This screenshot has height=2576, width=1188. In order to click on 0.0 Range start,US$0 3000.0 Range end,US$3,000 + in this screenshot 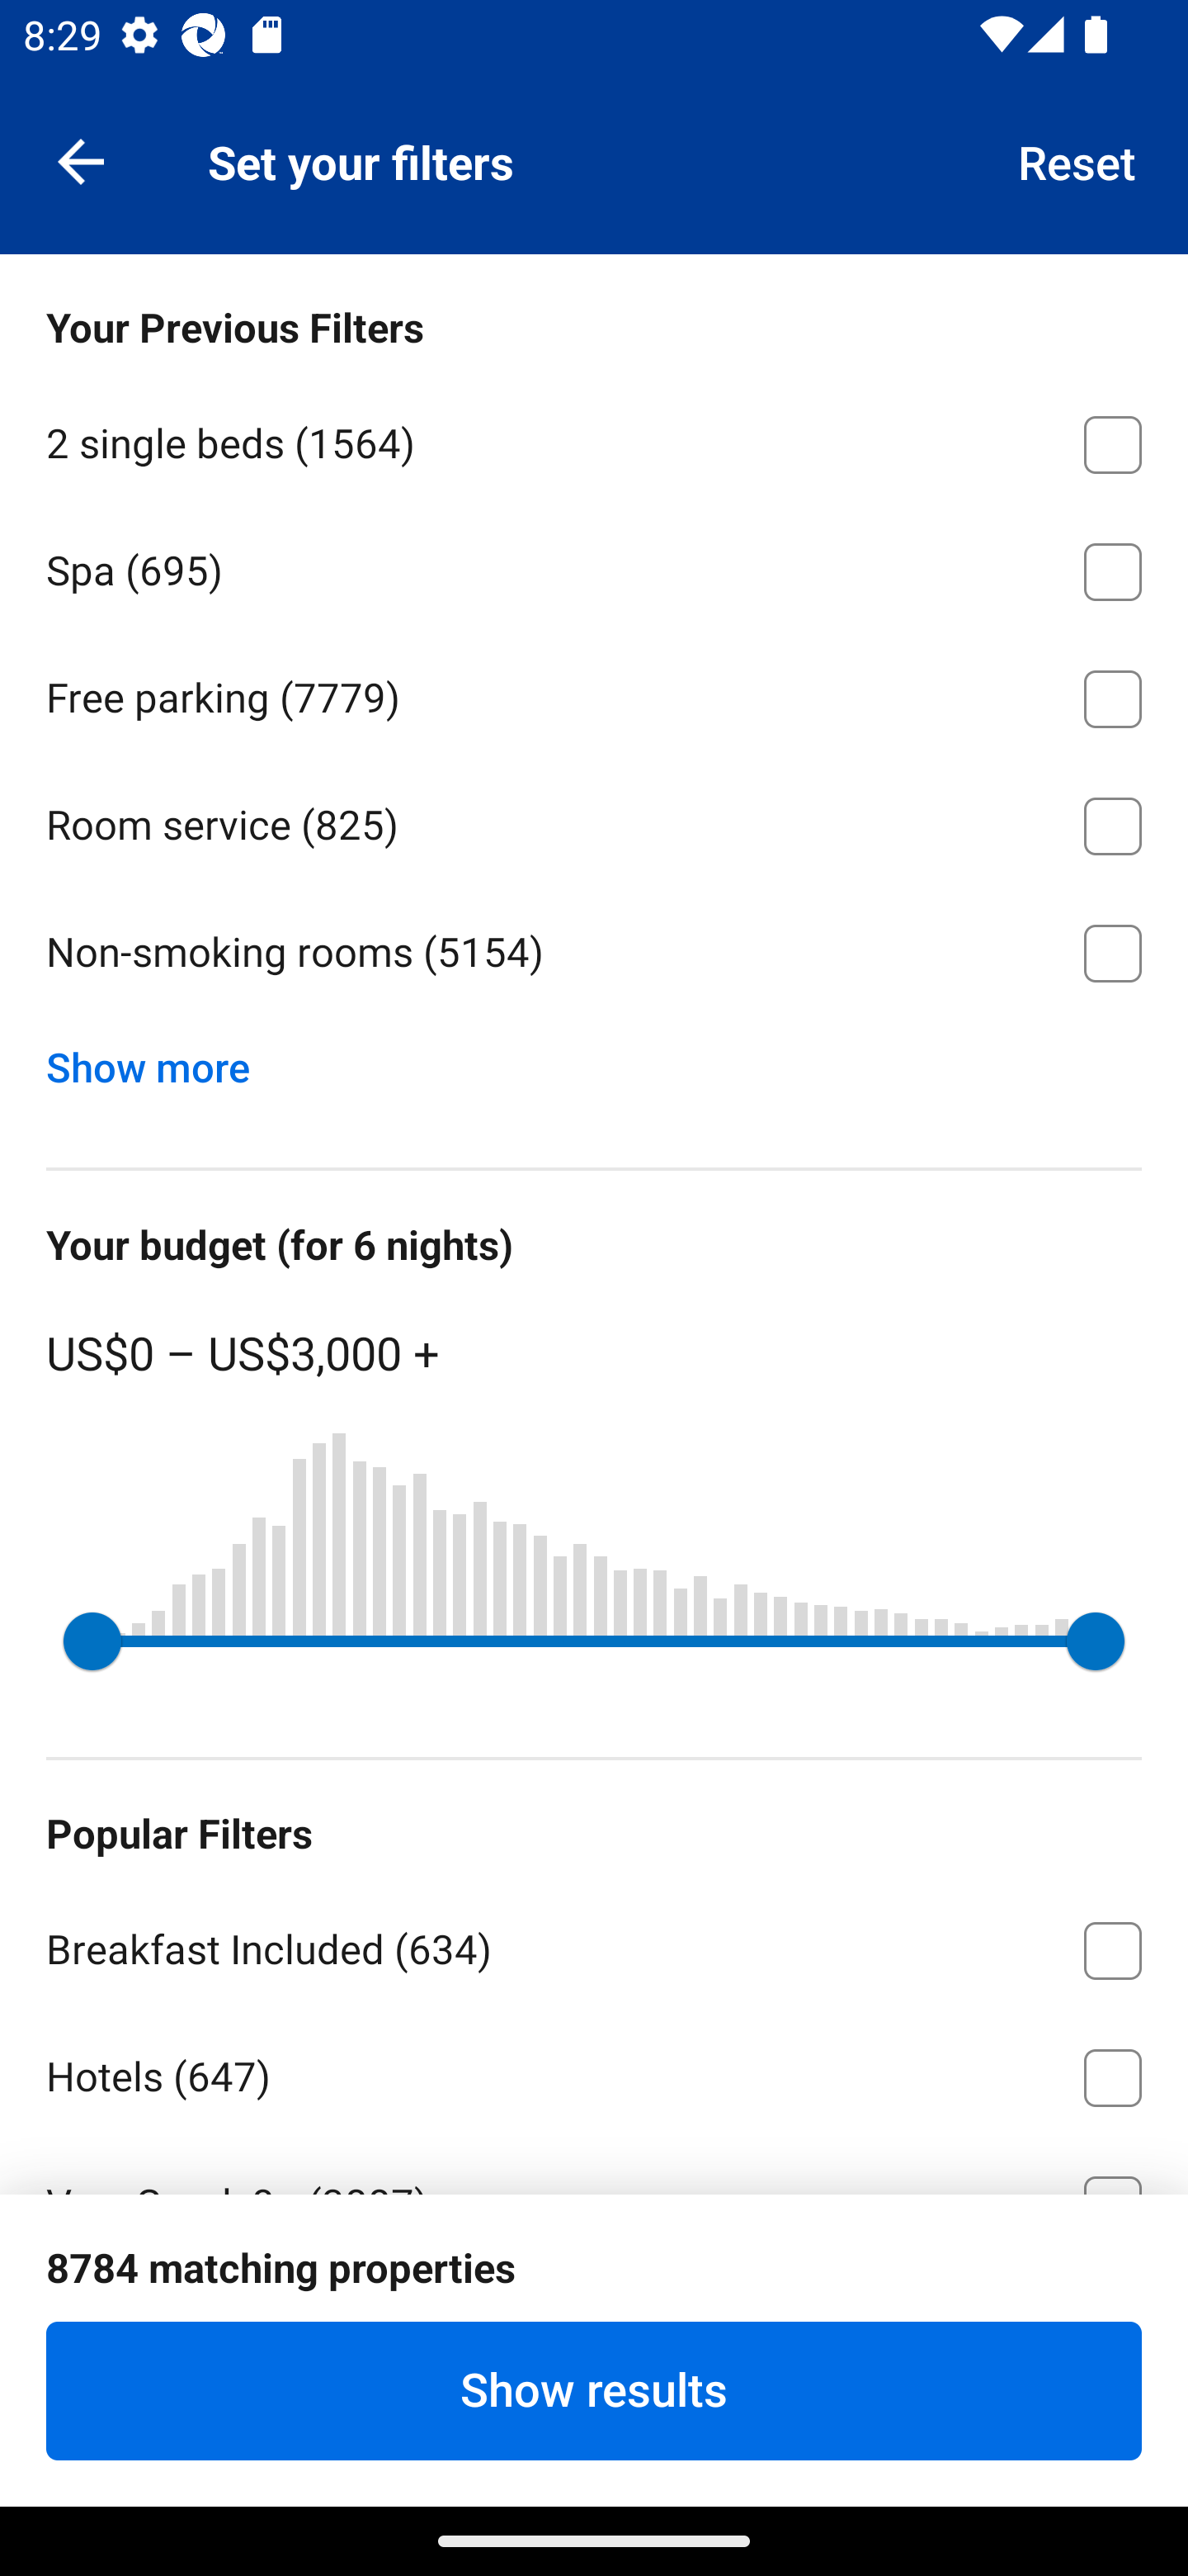, I will do `click(594, 1641)`.